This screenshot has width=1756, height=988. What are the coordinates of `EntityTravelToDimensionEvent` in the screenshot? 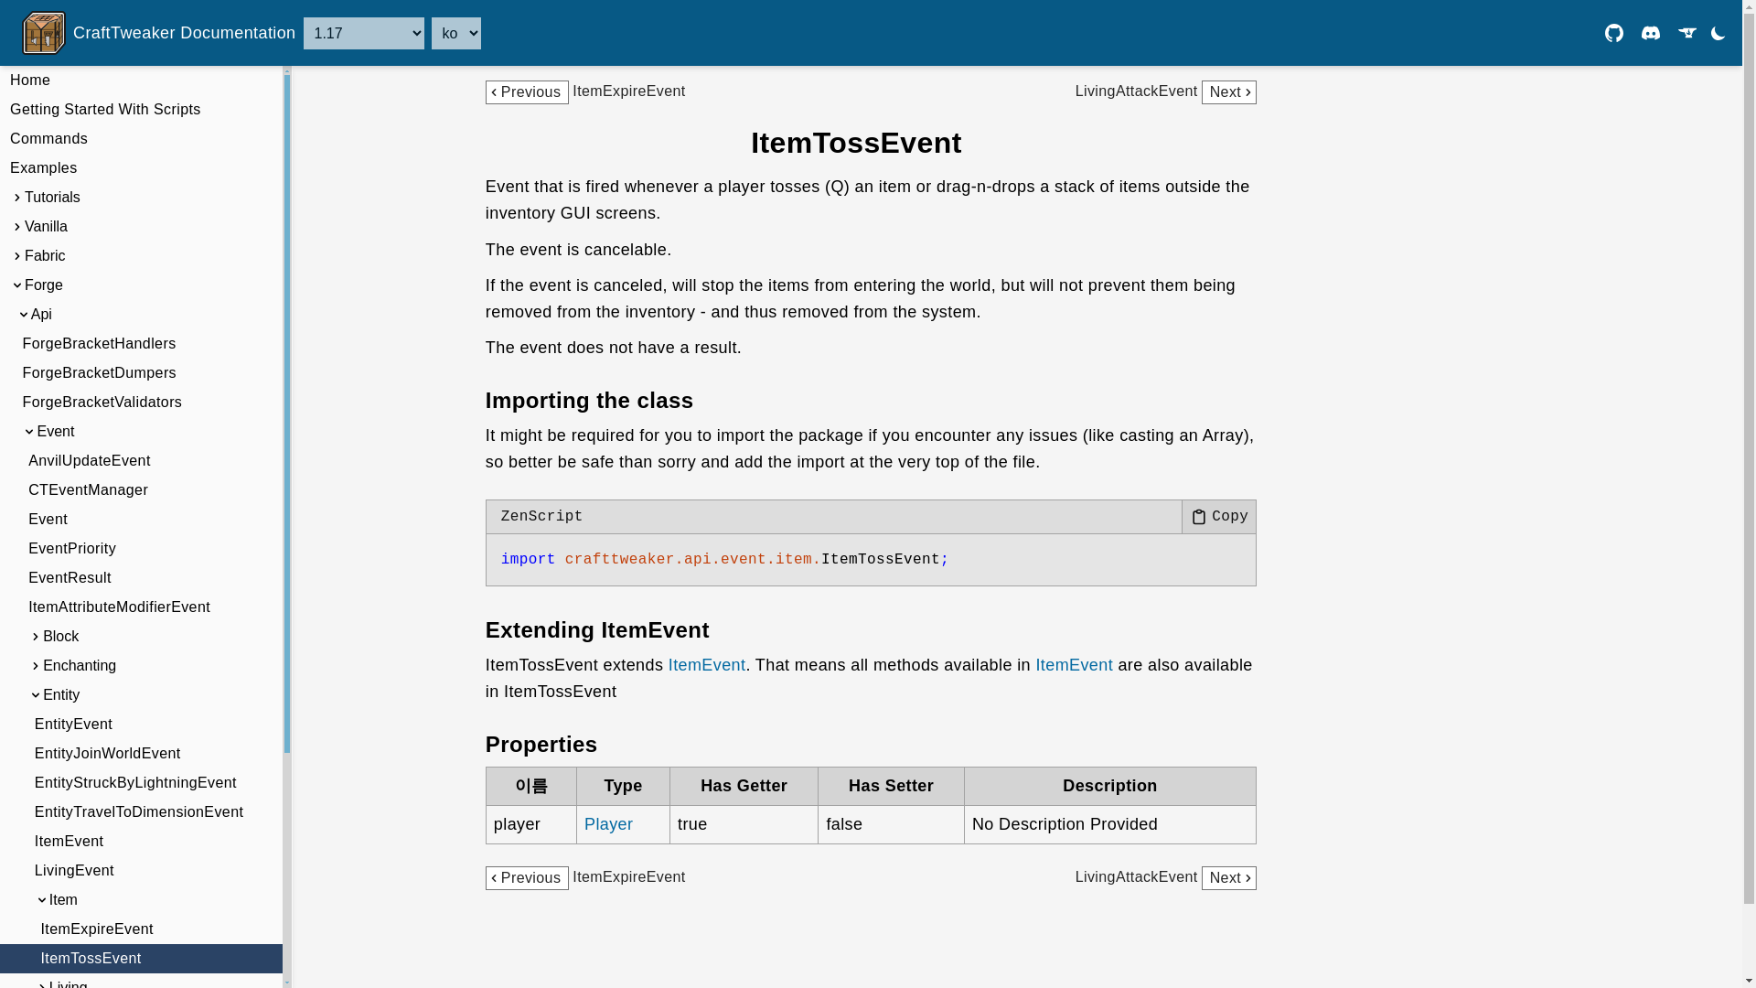 It's located at (141, 811).